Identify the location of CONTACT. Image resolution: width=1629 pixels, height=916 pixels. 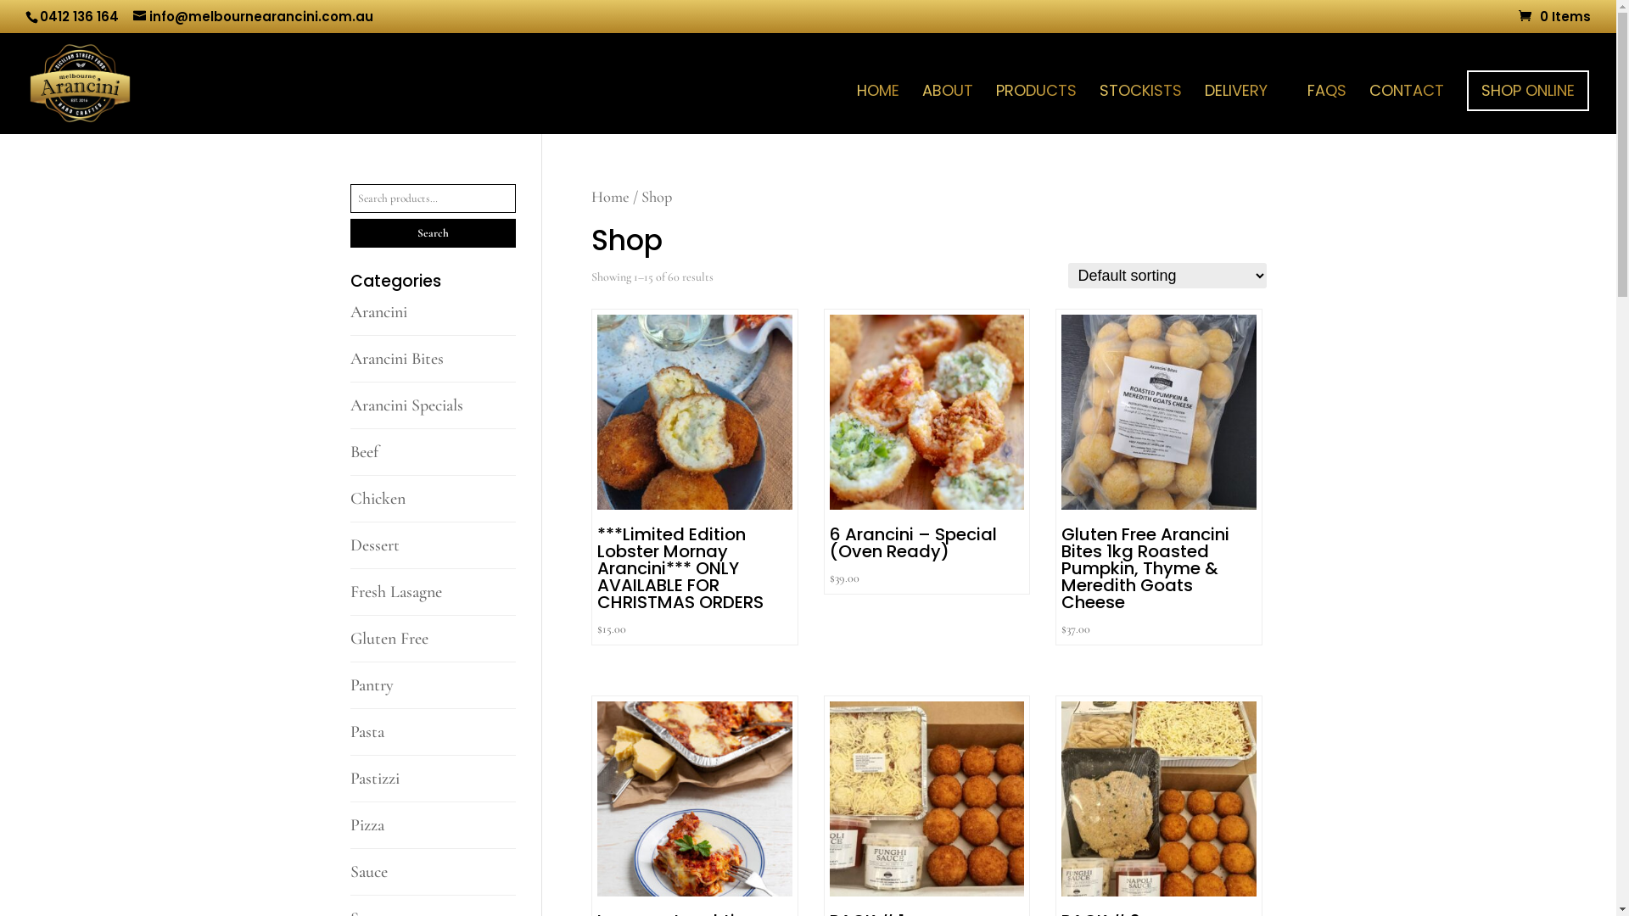
(1407, 109).